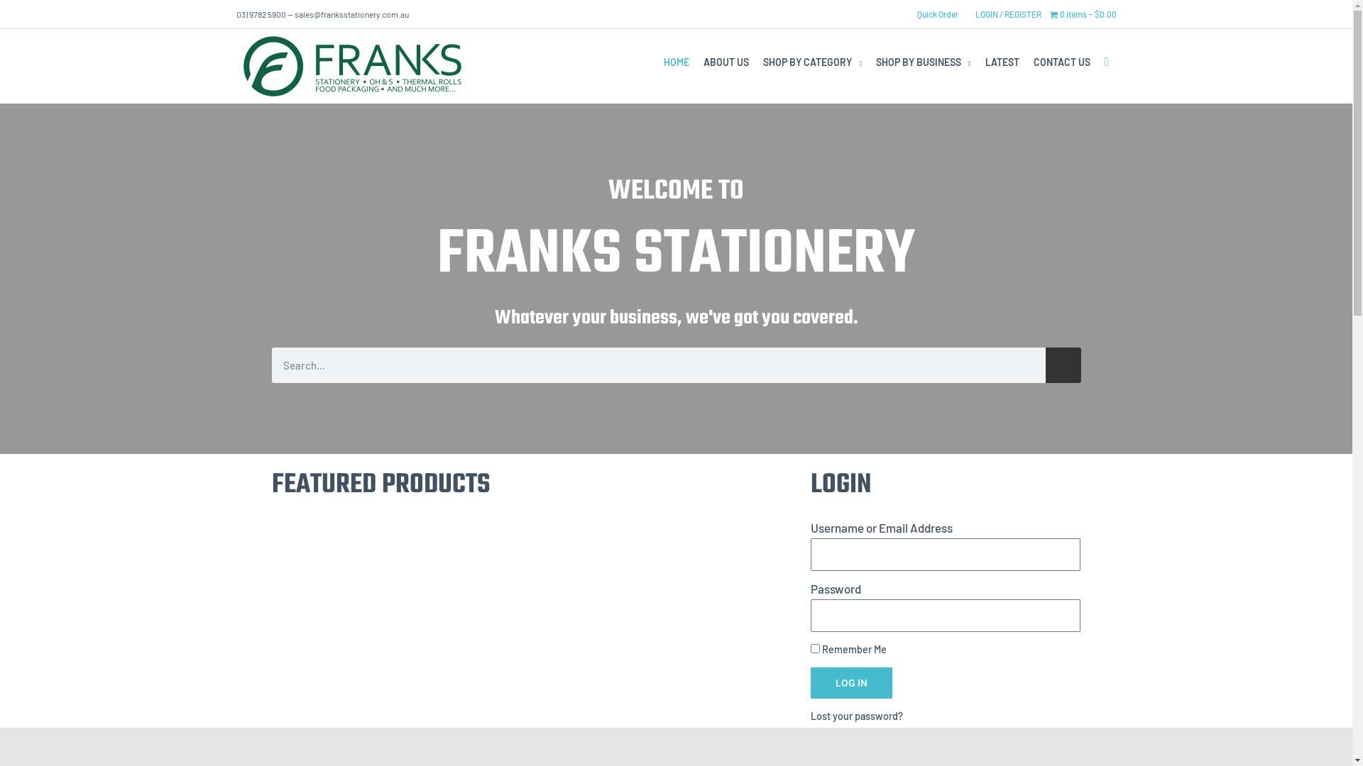 The height and width of the screenshot is (766, 1363). Describe the element at coordinates (852, 683) in the screenshot. I see `LOG IN` at that location.